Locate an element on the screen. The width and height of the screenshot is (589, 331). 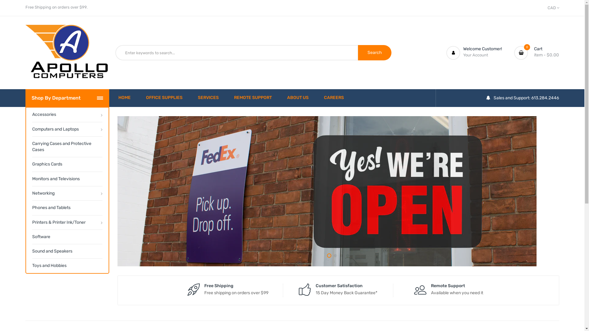
ABOUT US is located at coordinates (298, 98).